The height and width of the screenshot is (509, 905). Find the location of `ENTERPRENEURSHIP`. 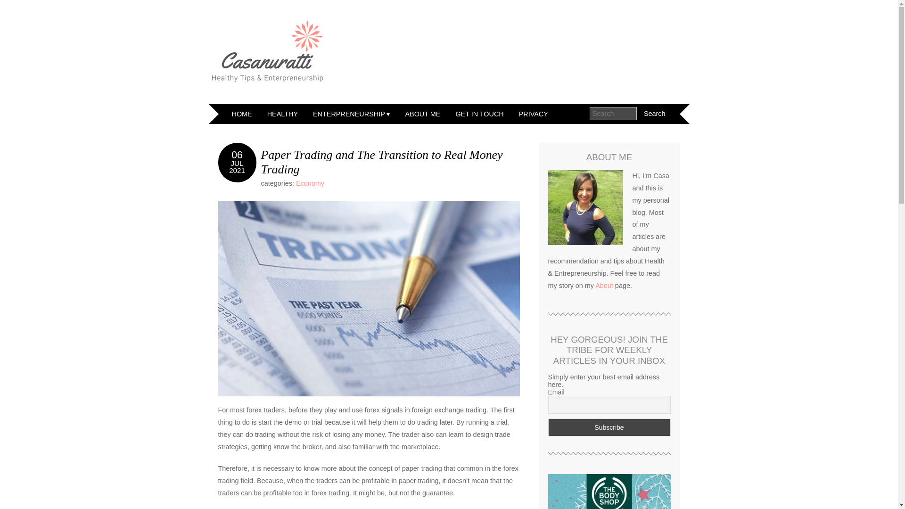

ENTERPRENEURSHIP is located at coordinates (351, 114).